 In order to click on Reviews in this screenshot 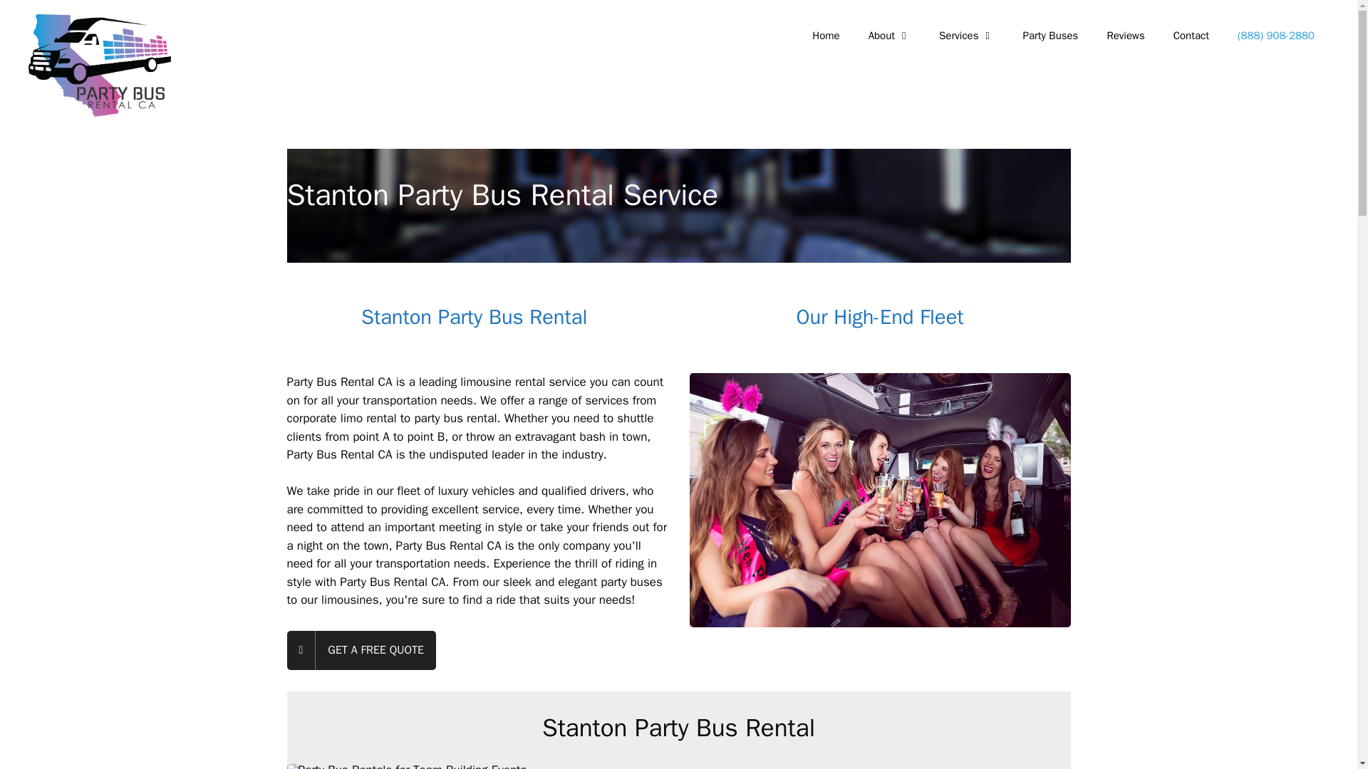, I will do `click(1125, 36)`.